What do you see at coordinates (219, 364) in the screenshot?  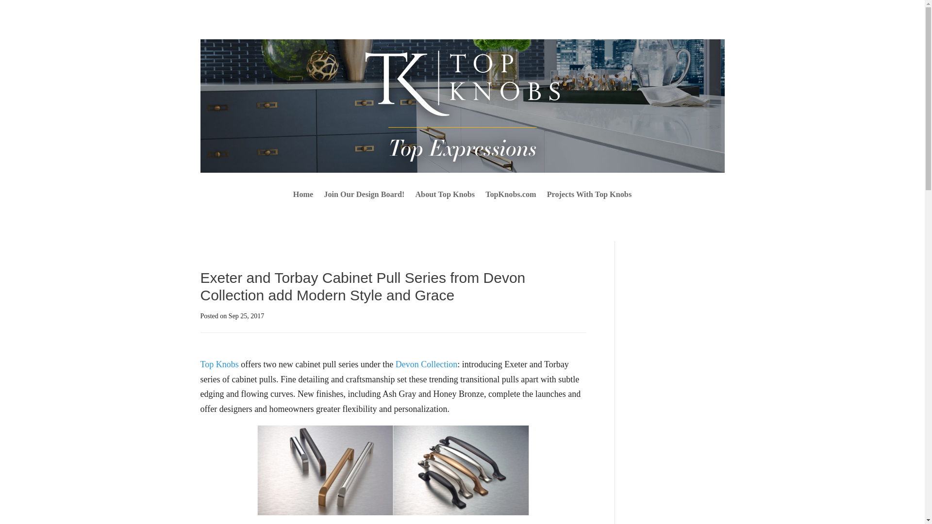 I see `Top Knobs` at bounding box center [219, 364].